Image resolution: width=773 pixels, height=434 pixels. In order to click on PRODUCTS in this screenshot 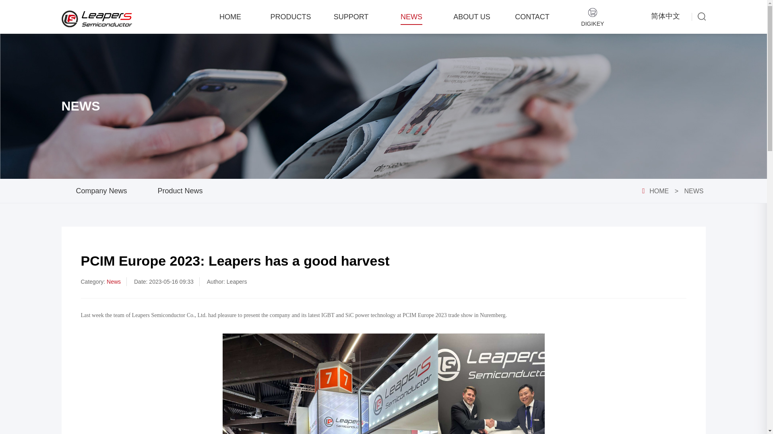, I will do `click(290, 17)`.